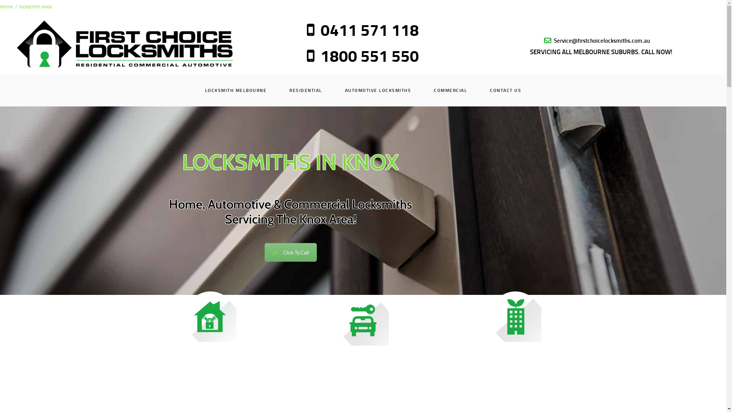 Image resolution: width=732 pixels, height=412 pixels. Describe the element at coordinates (363, 30) in the screenshot. I see `  0411 571 118` at that location.